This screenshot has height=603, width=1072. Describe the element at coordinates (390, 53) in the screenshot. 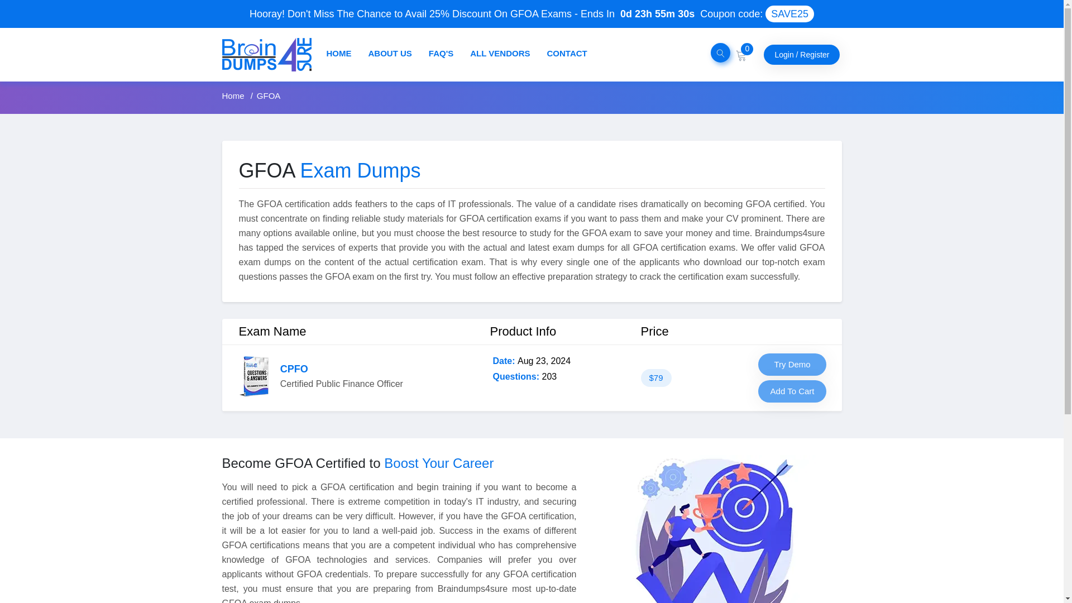

I see `ABOUT US` at that location.